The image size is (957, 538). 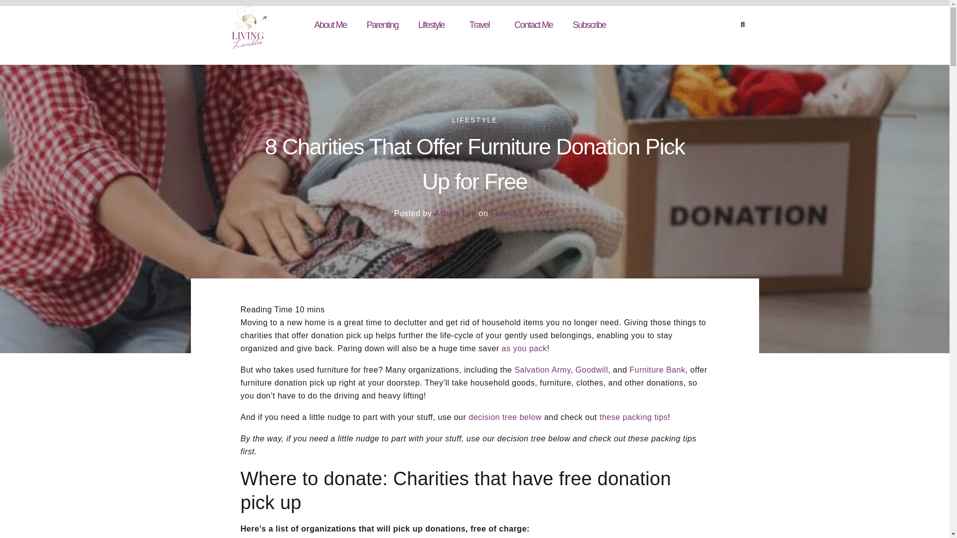 I want to click on Ashley Lee, so click(x=454, y=218).